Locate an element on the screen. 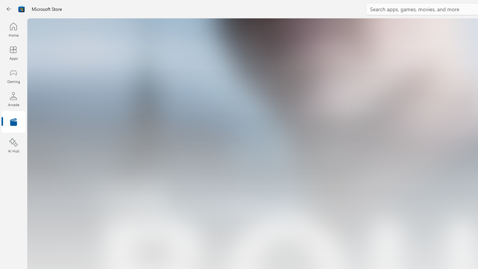 The width and height of the screenshot is (478, 269). Back is located at coordinates (9, 9).